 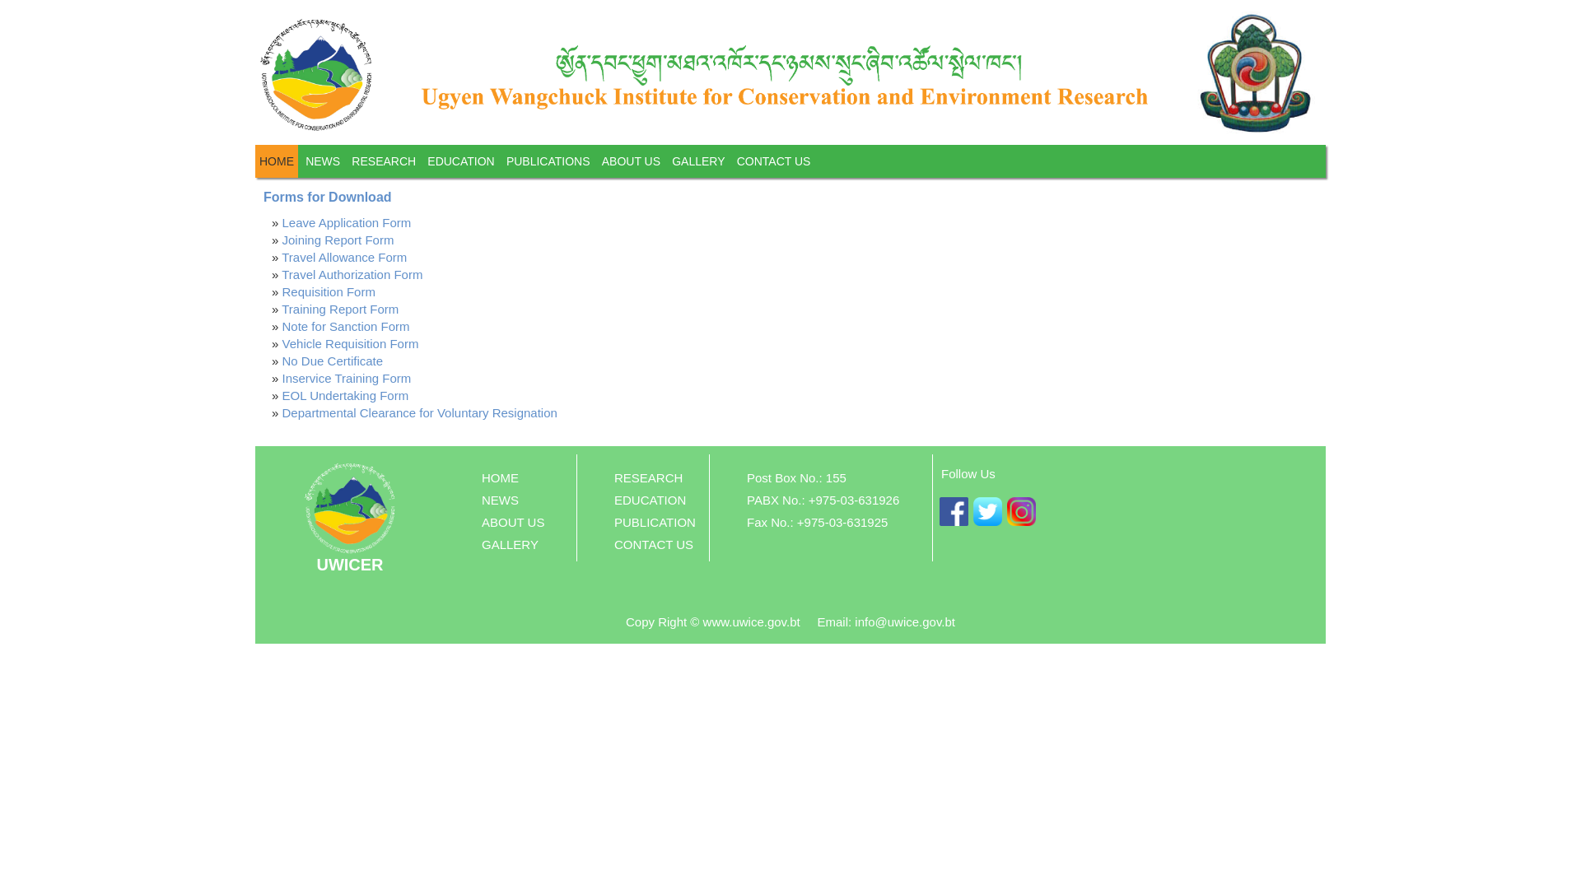 What do you see at coordinates (347, 379) in the screenshot?
I see `Inservice Training Form` at bounding box center [347, 379].